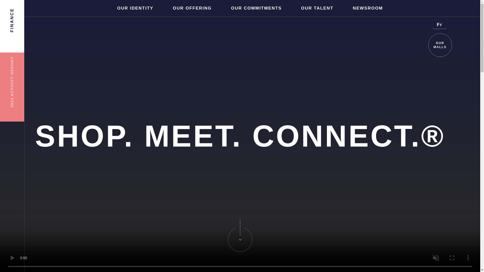 The image size is (484, 272). What do you see at coordinates (368, 8) in the screenshot?
I see `NEWSROOM` at bounding box center [368, 8].